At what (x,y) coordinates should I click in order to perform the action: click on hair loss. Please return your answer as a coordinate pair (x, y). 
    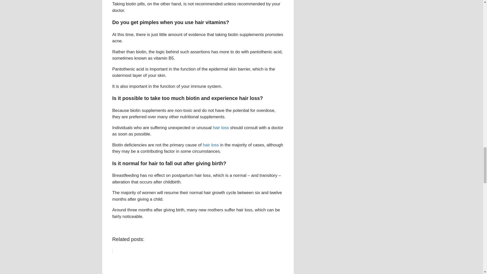
    Looking at the image, I should click on (211, 145).